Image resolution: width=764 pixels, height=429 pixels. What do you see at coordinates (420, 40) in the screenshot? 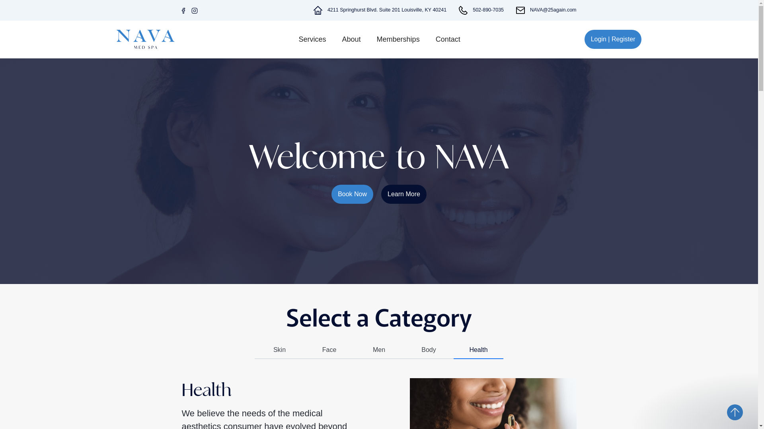
I see `Memberships` at bounding box center [420, 40].